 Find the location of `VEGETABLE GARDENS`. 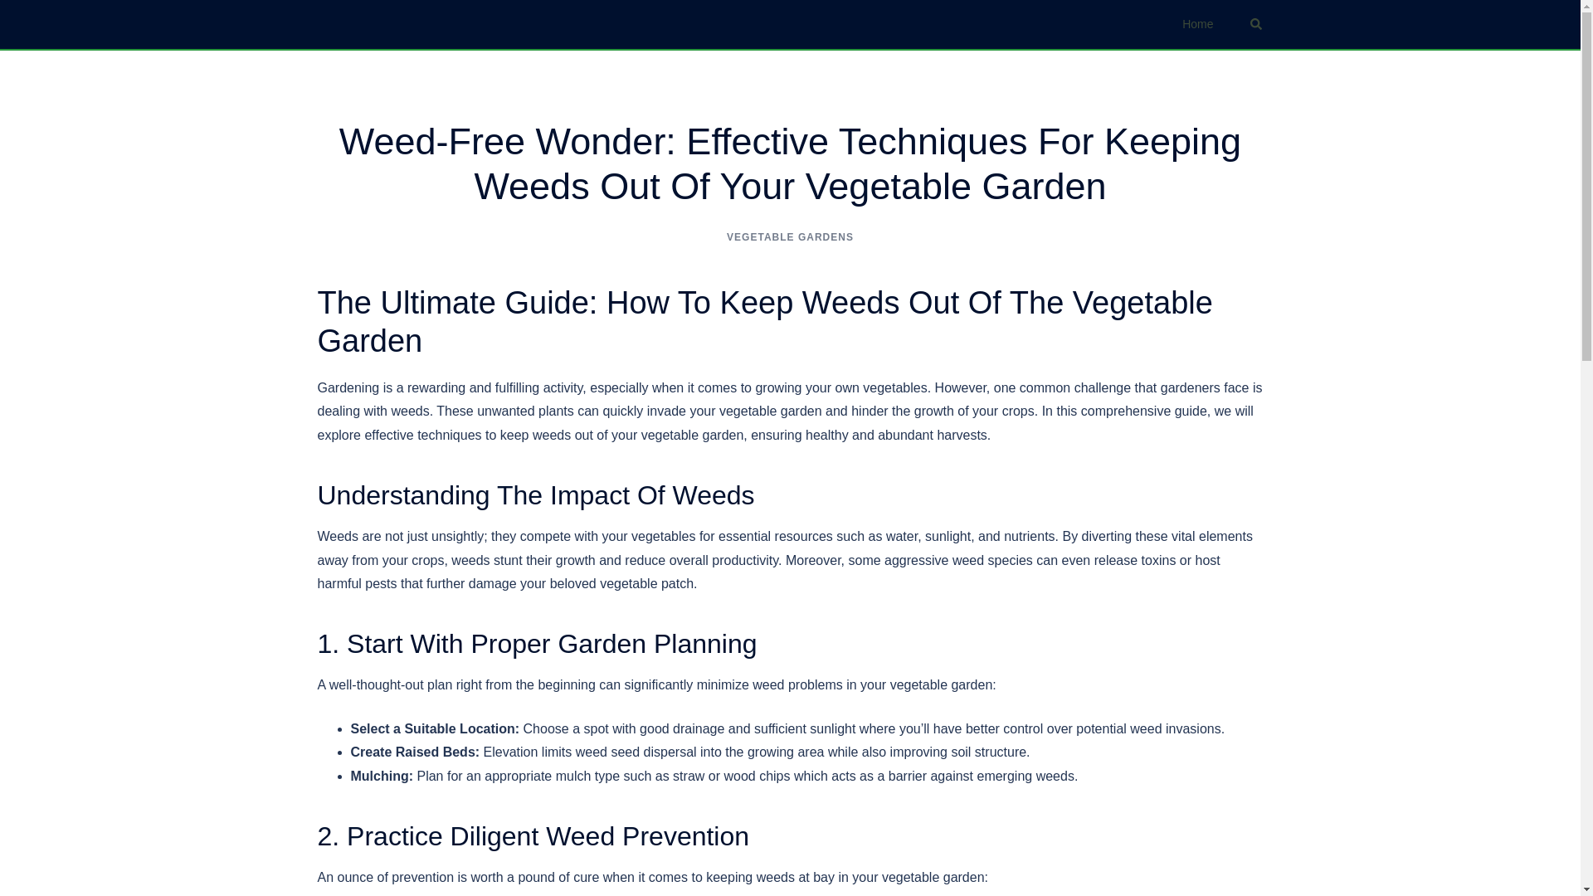

VEGETABLE GARDENS is located at coordinates (790, 236).